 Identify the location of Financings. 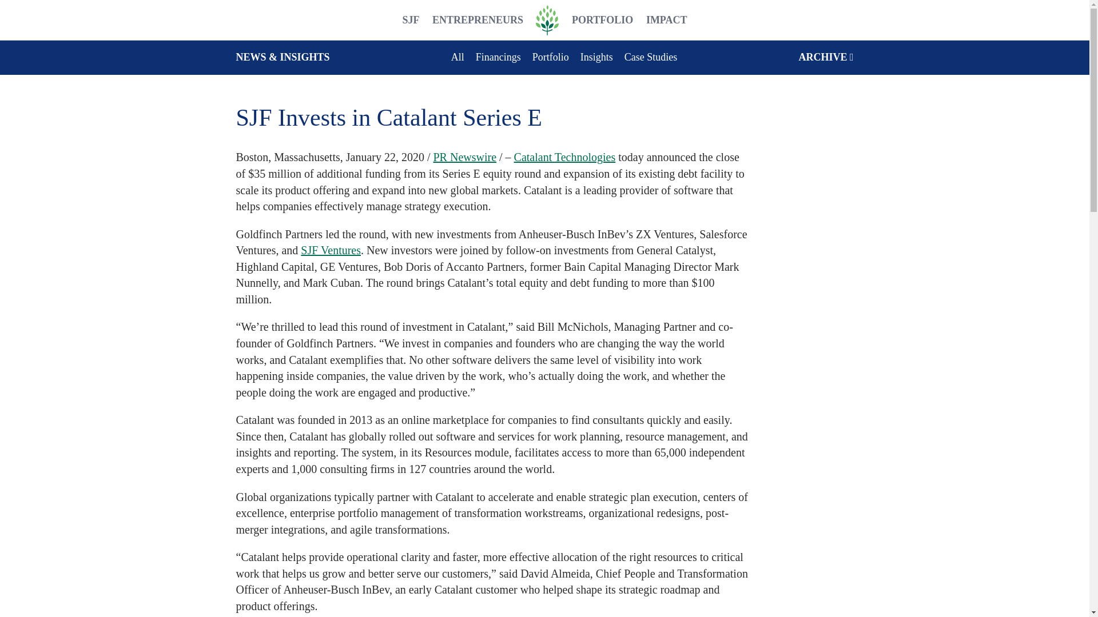
(498, 57).